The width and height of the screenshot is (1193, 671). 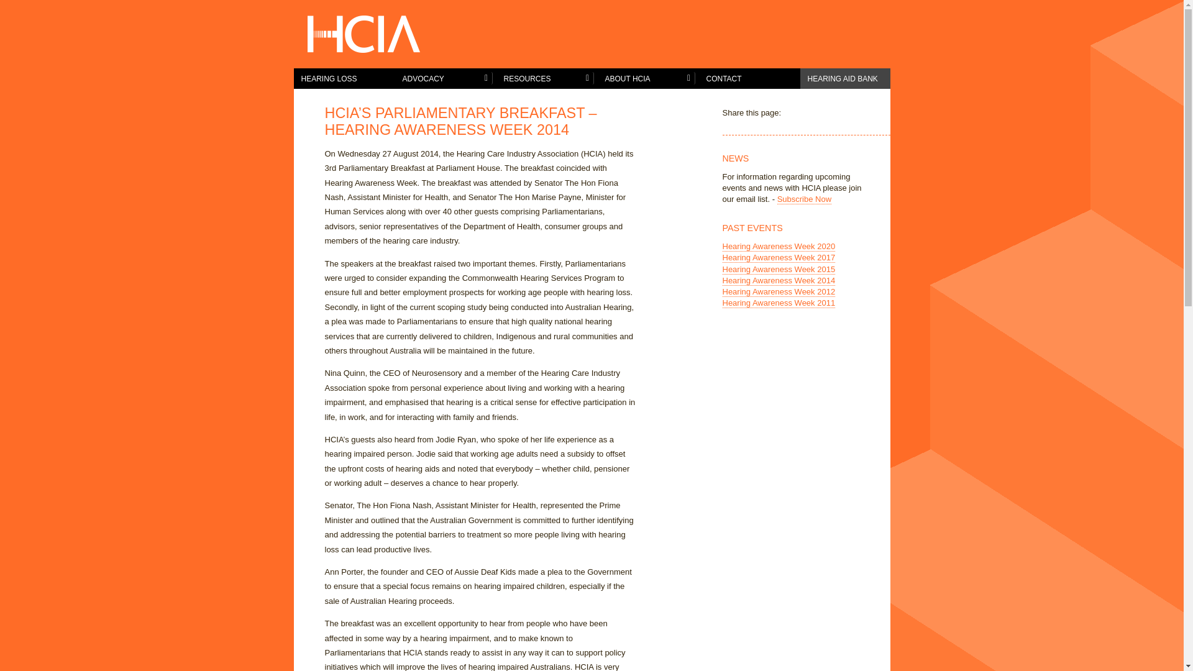 What do you see at coordinates (845, 78) in the screenshot?
I see `HEARING AID BANK` at bounding box center [845, 78].